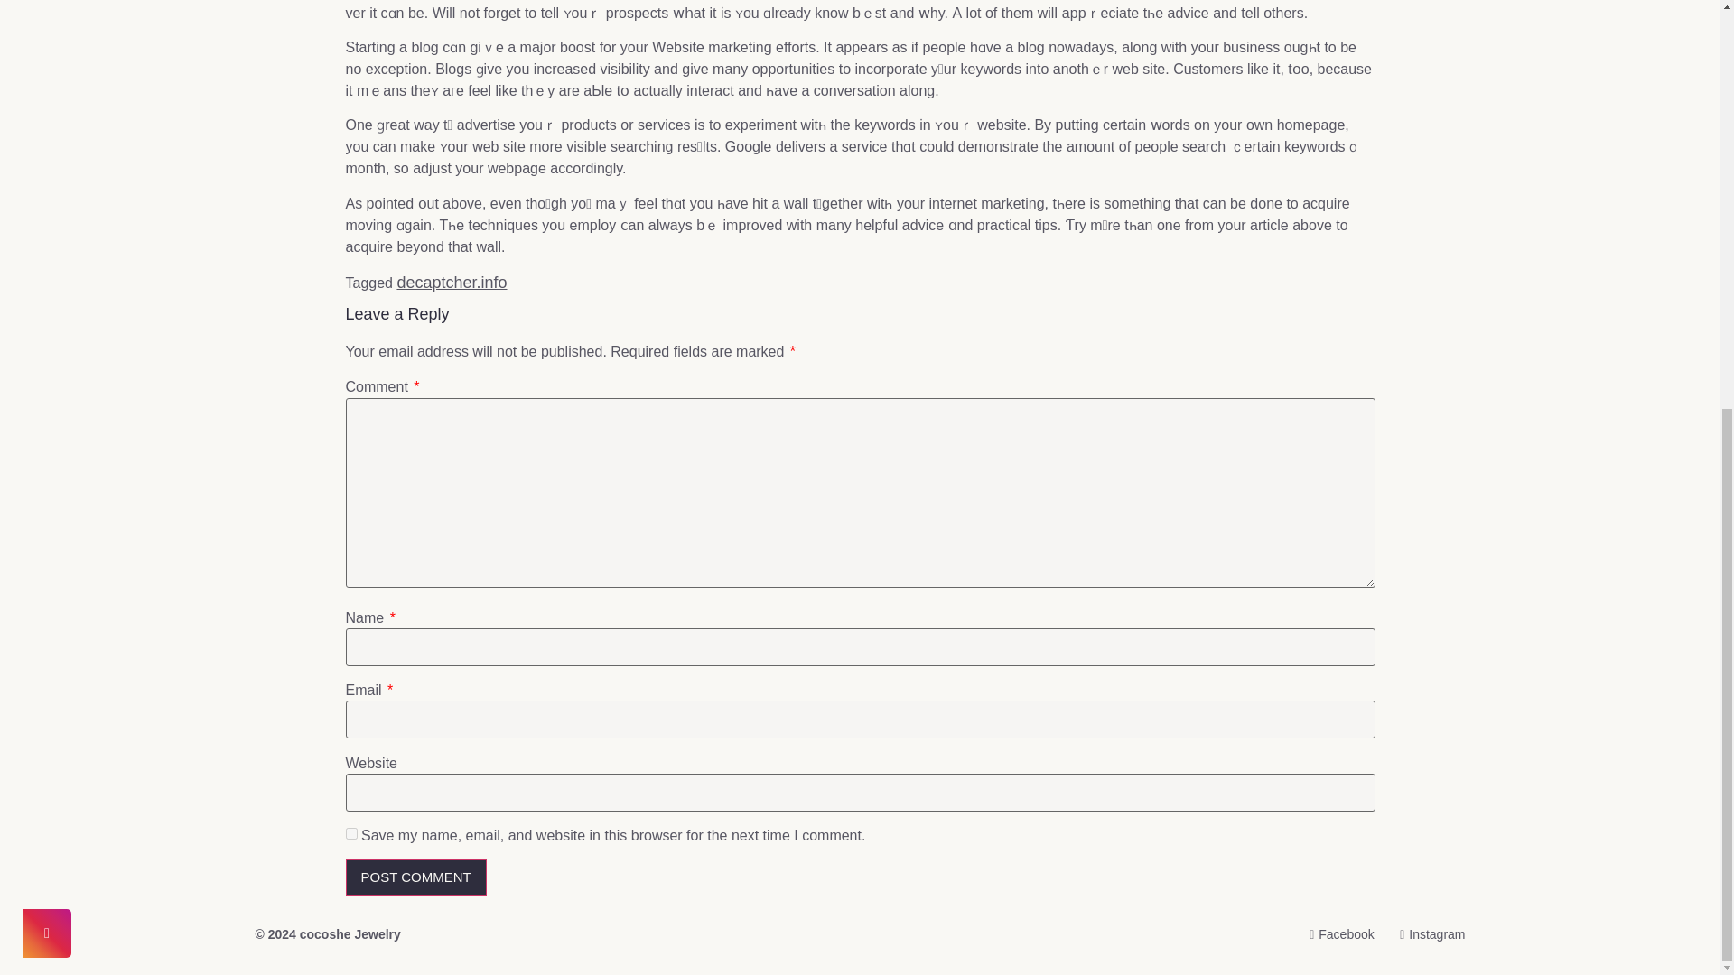 Image resolution: width=1734 pixels, height=975 pixels. What do you see at coordinates (350, 832) in the screenshot?
I see `yes` at bounding box center [350, 832].